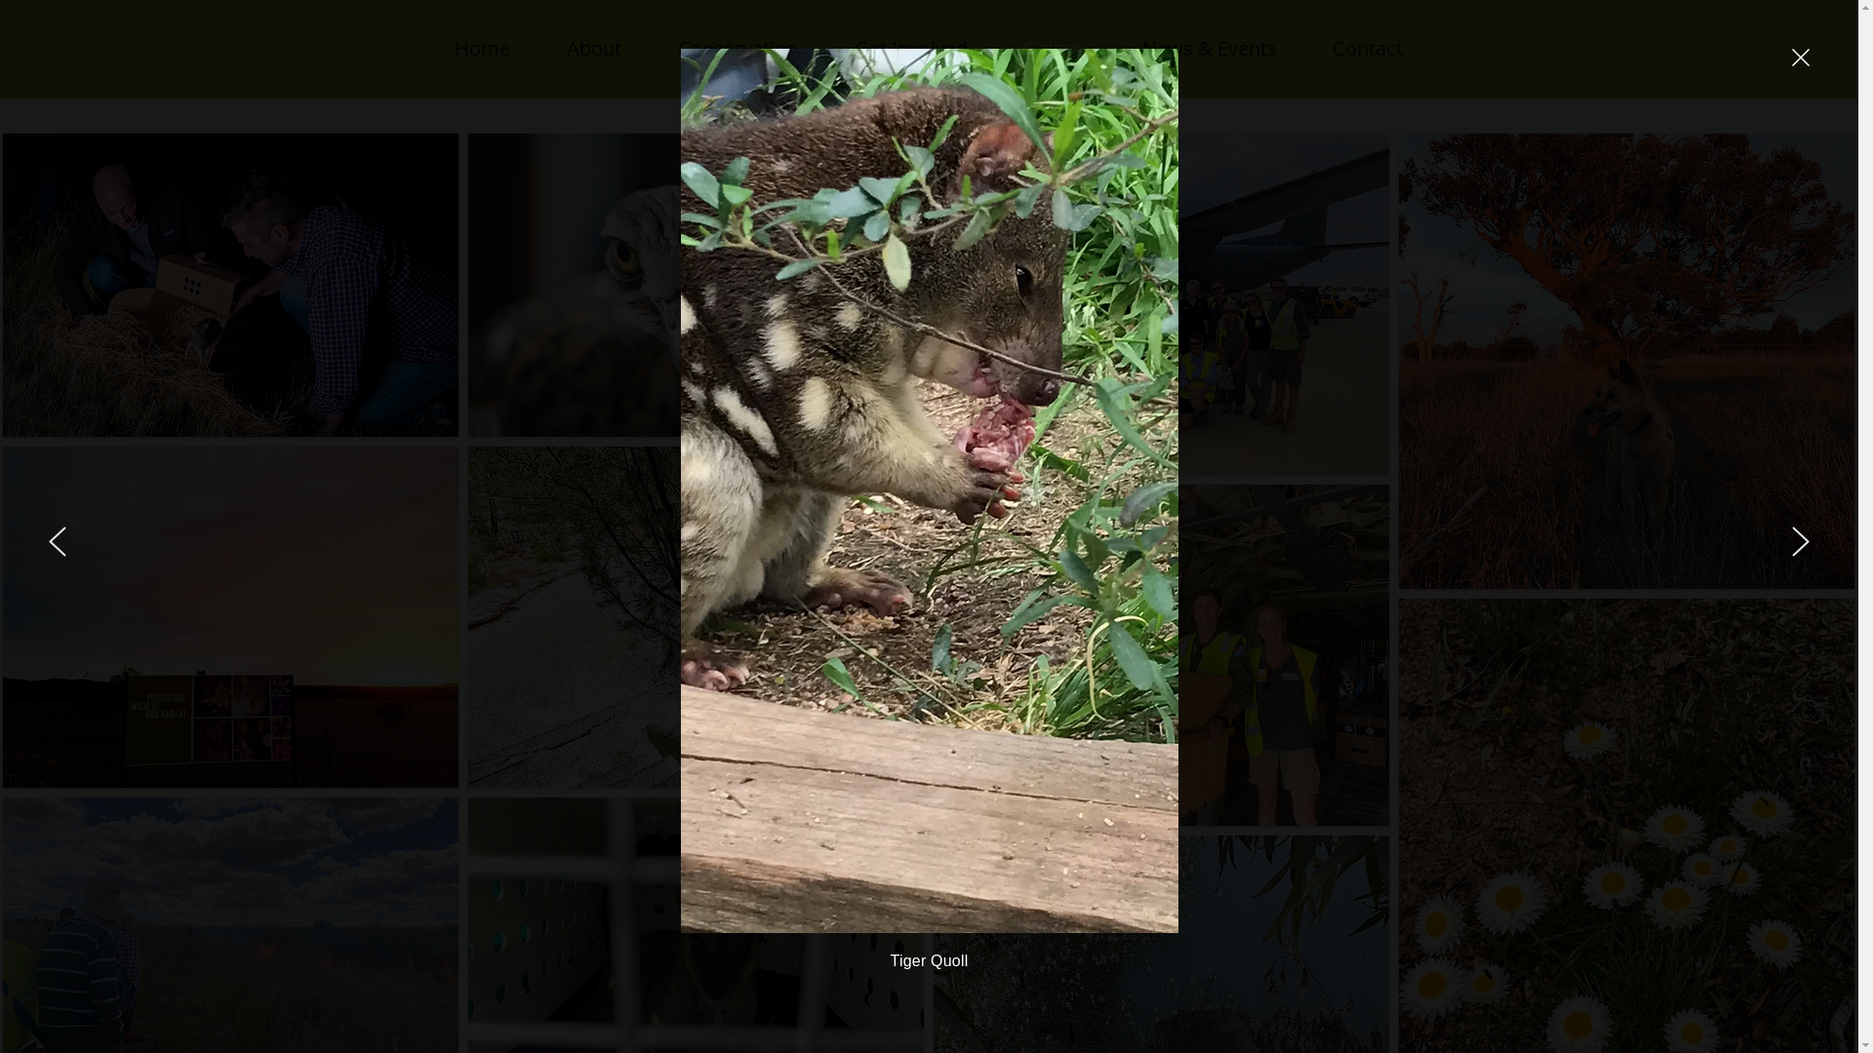  What do you see at coordinates (910, 49) in the screenshot?
I see `Get Involved` at bounding box center [910, 49].